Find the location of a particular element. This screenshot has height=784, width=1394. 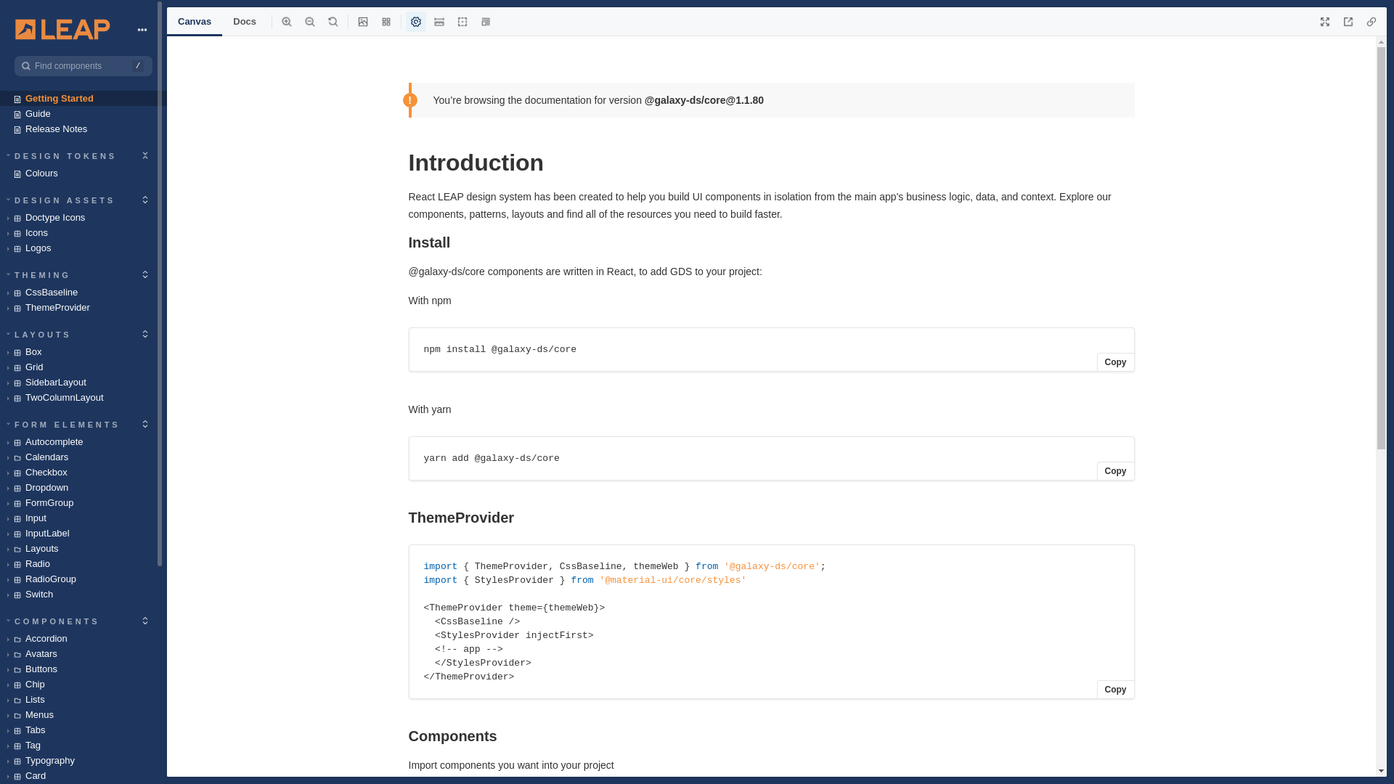

Radio is located at coordinates (83, 563).